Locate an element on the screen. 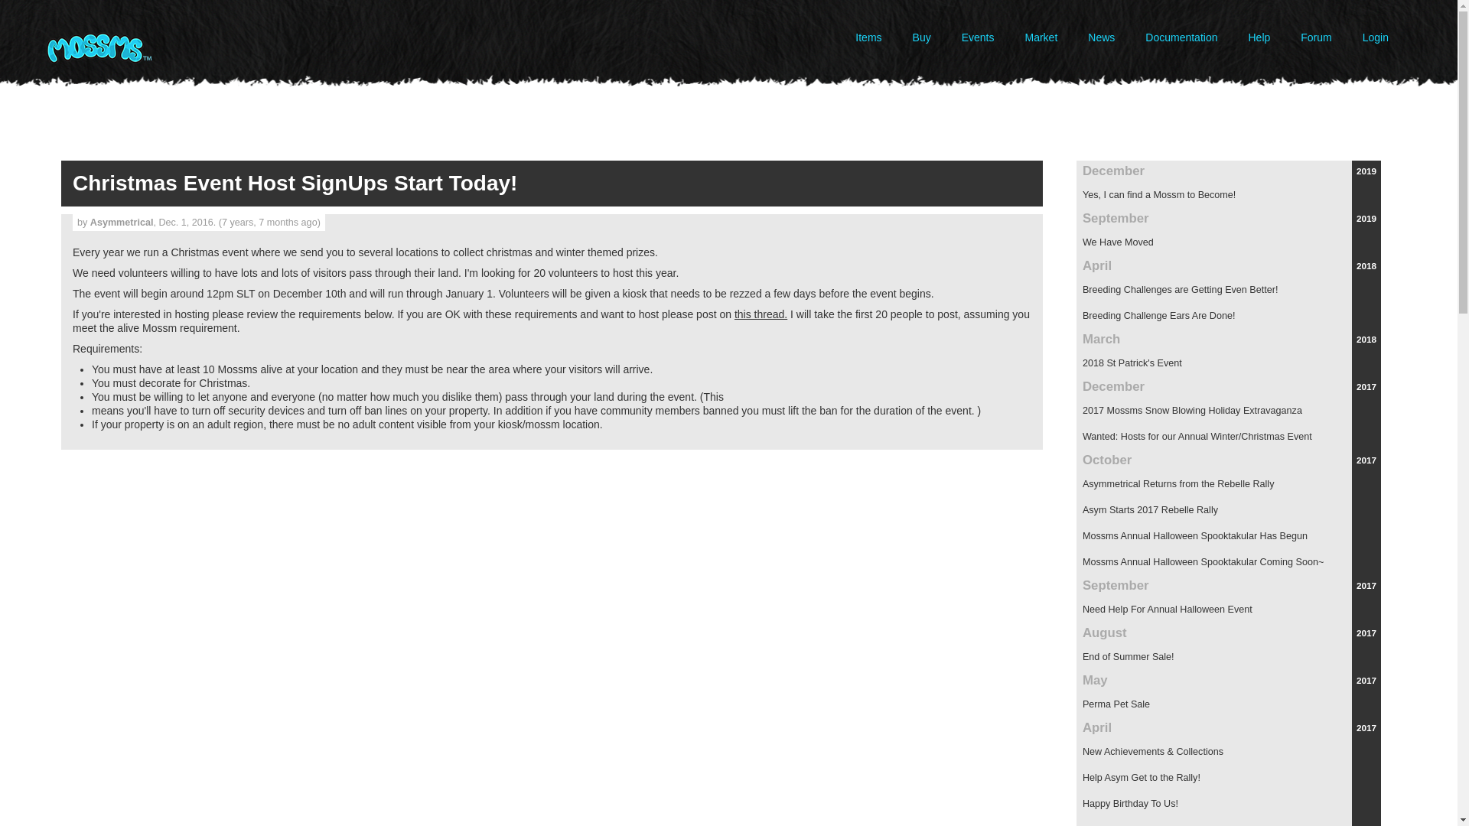  2018 St Patrick's Event is located at coordinates (1229, 363).